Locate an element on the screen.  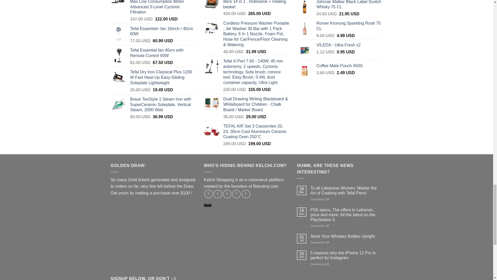
Follow on Twitter is located at coordinates (227, 194).